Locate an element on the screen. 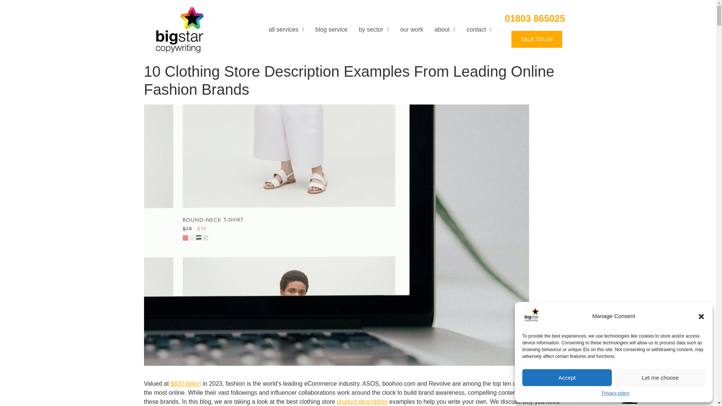  blog service is located at coordinates (331, 29).